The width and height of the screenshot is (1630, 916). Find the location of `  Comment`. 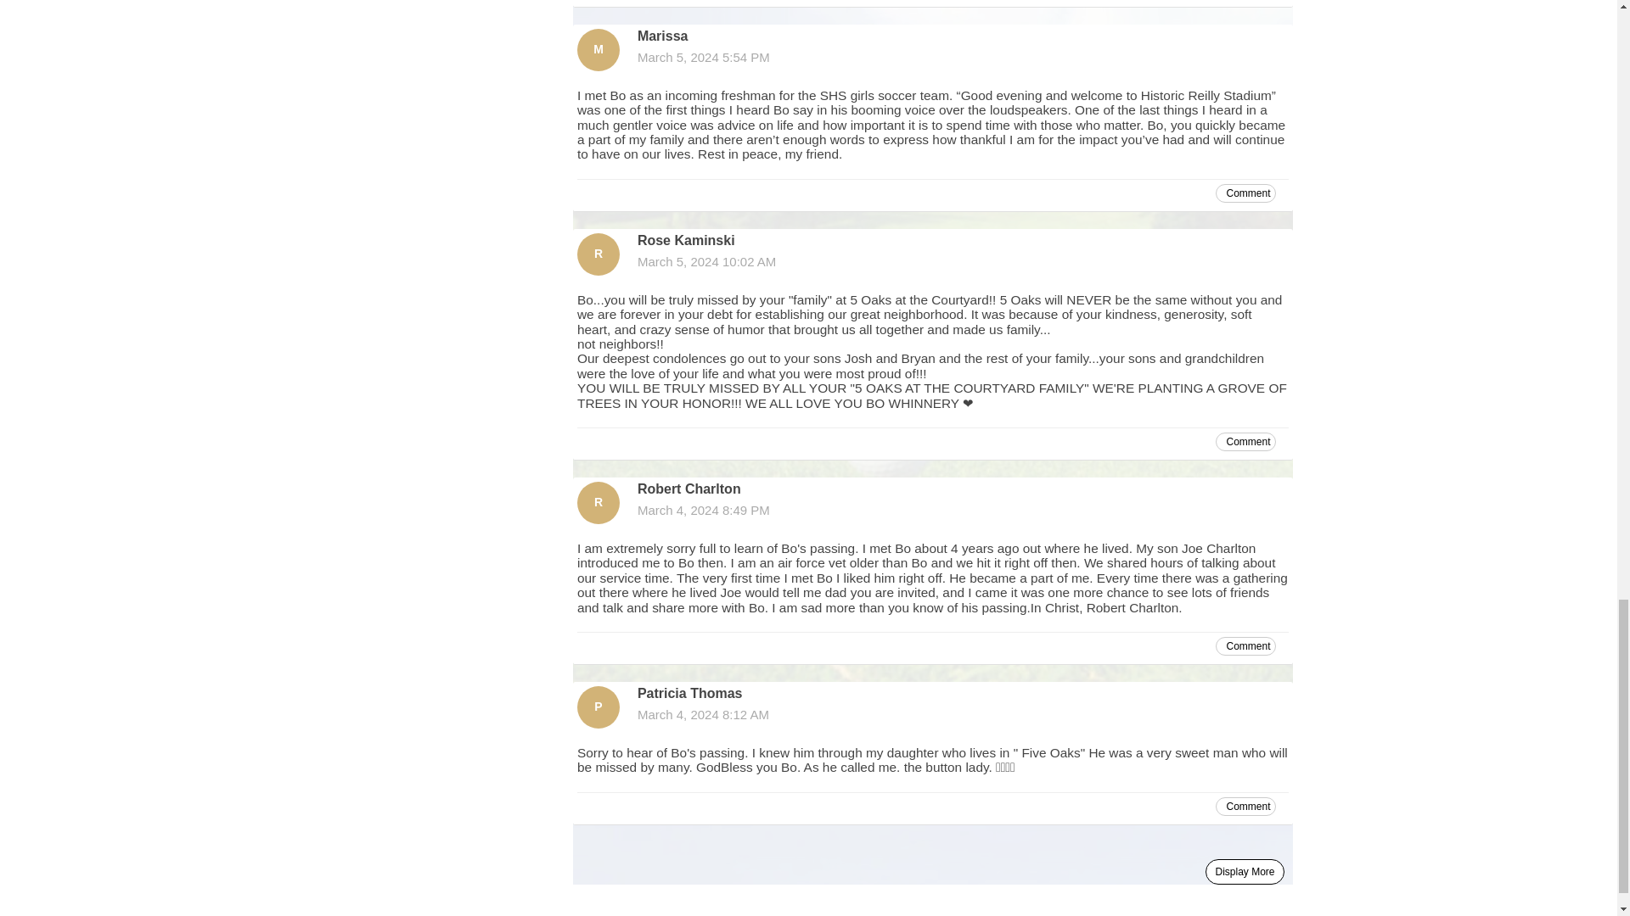

  Comment is located at coordinates (1246, 806).